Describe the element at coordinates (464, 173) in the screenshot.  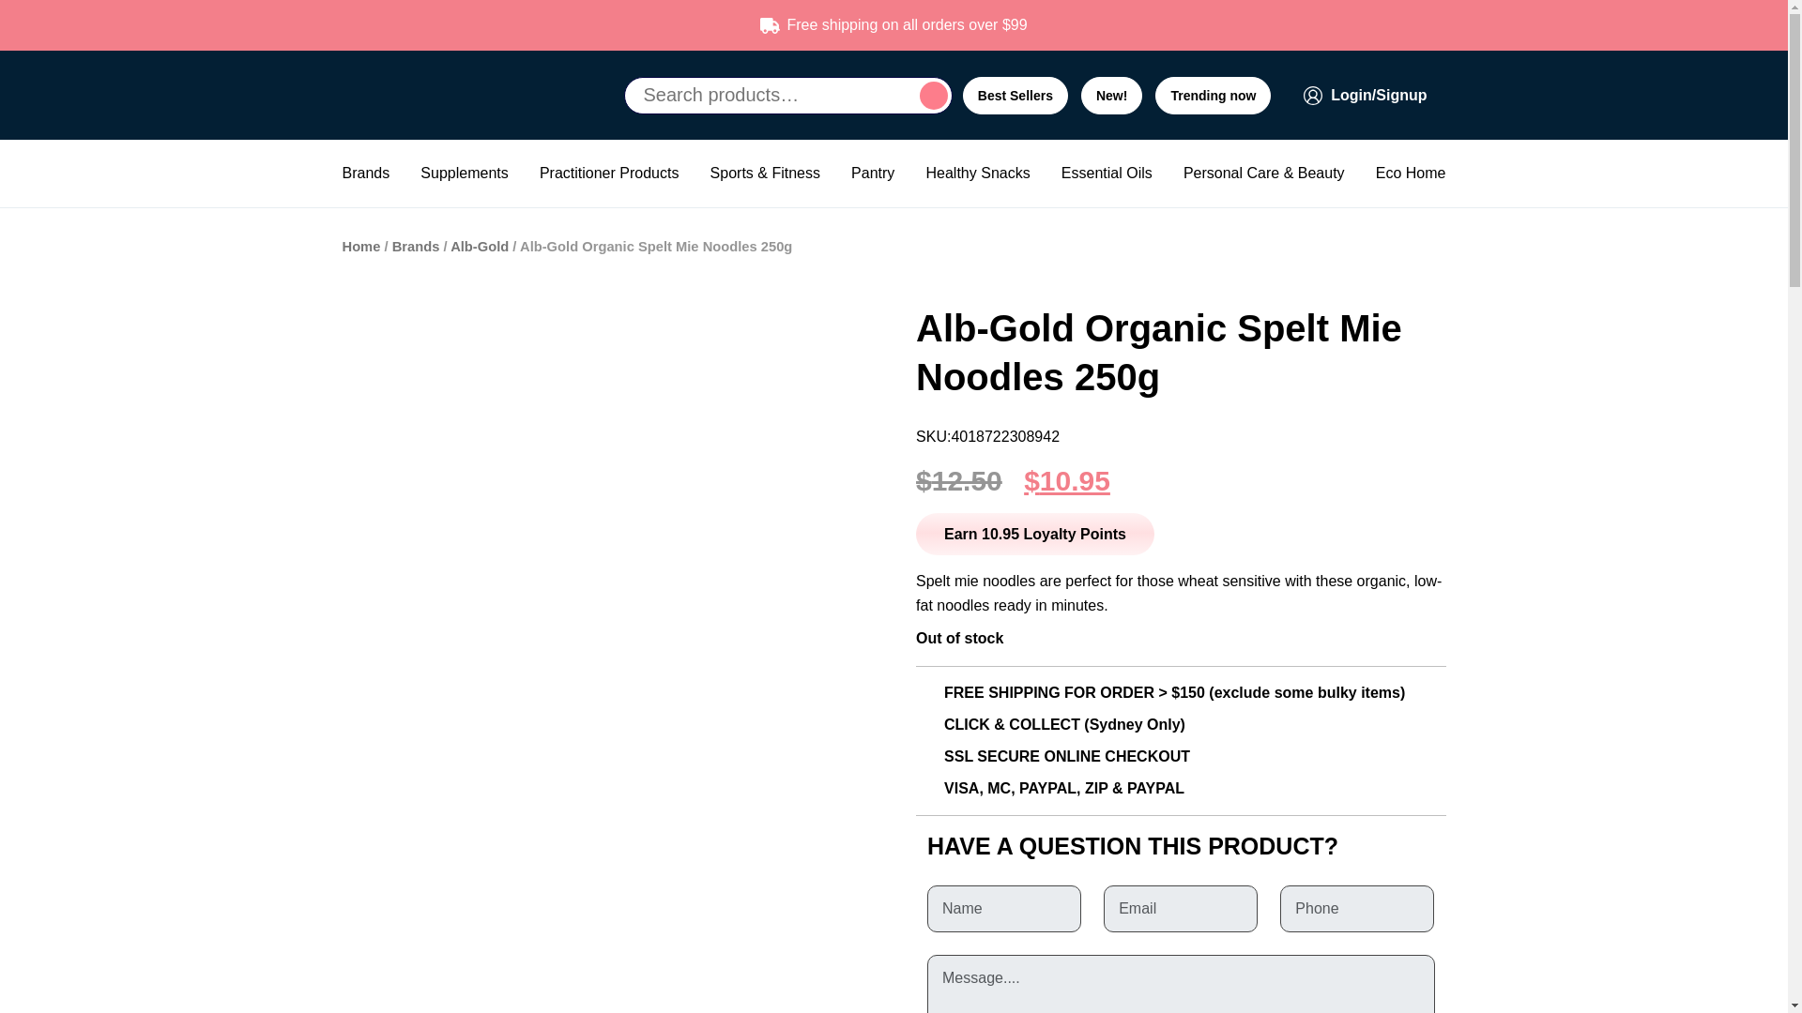
I see `Supplements` at that location.